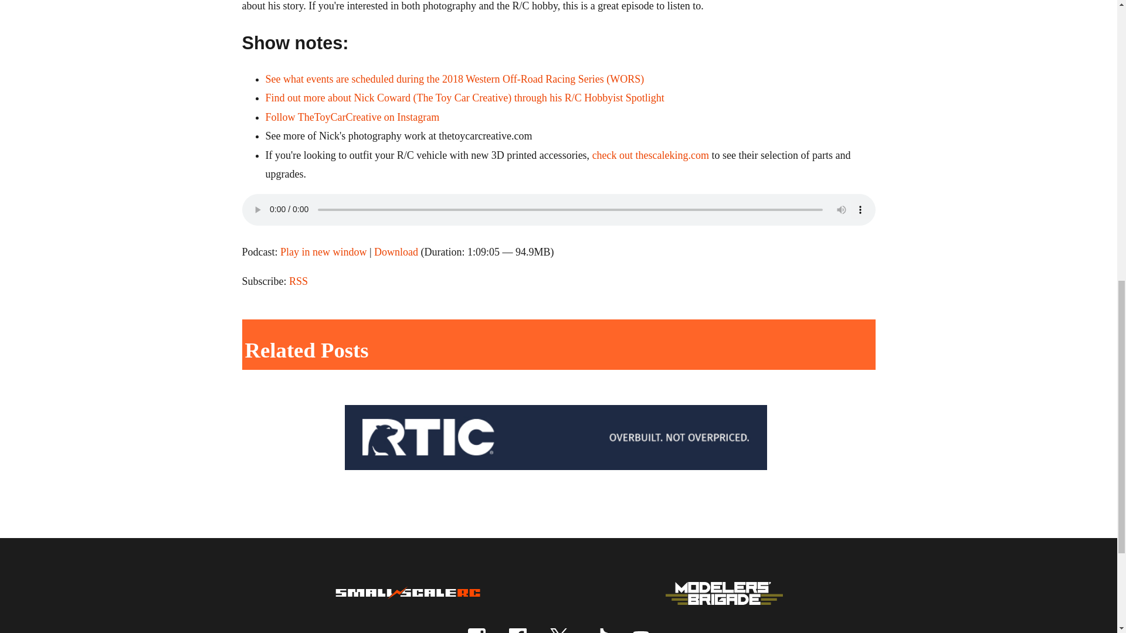 This screenshot has height=633, width=1126. What do you see at coordinates (298, 281) in the screenshot?
I see `RSS` at bounding box center [298, 281].